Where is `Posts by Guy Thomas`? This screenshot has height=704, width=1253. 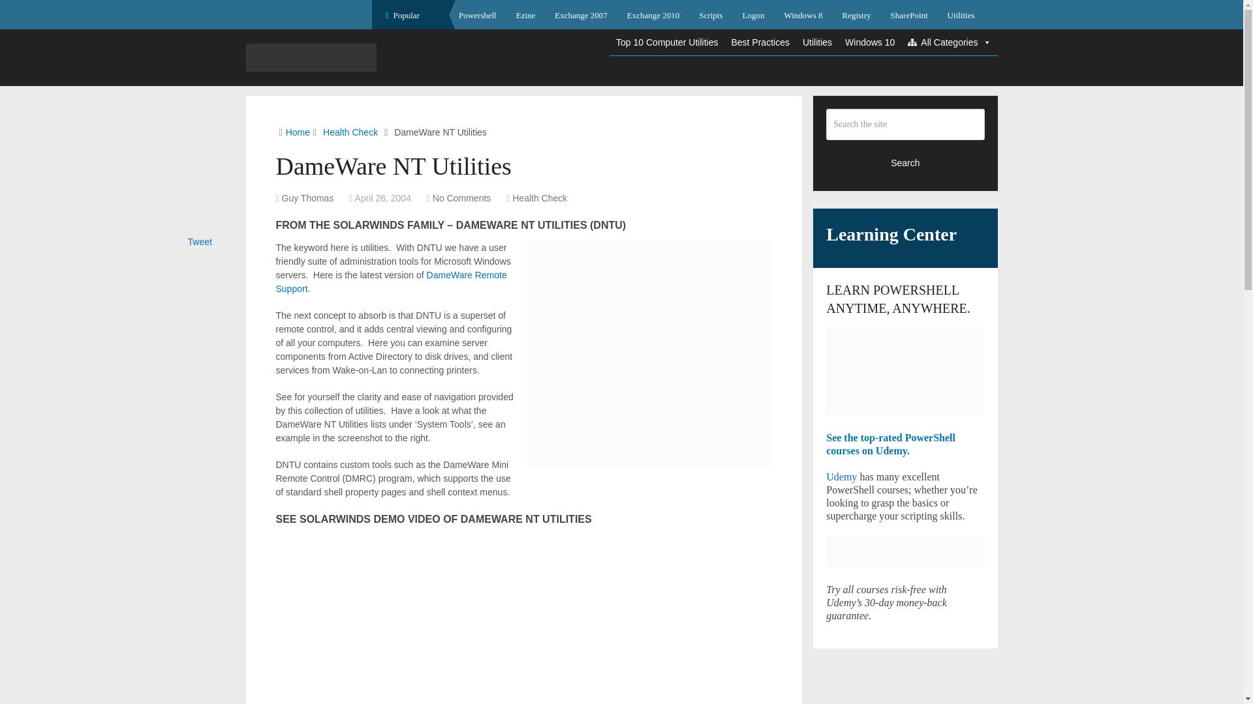 Posts by Guy Thomas is located at coordinates (308, 198).